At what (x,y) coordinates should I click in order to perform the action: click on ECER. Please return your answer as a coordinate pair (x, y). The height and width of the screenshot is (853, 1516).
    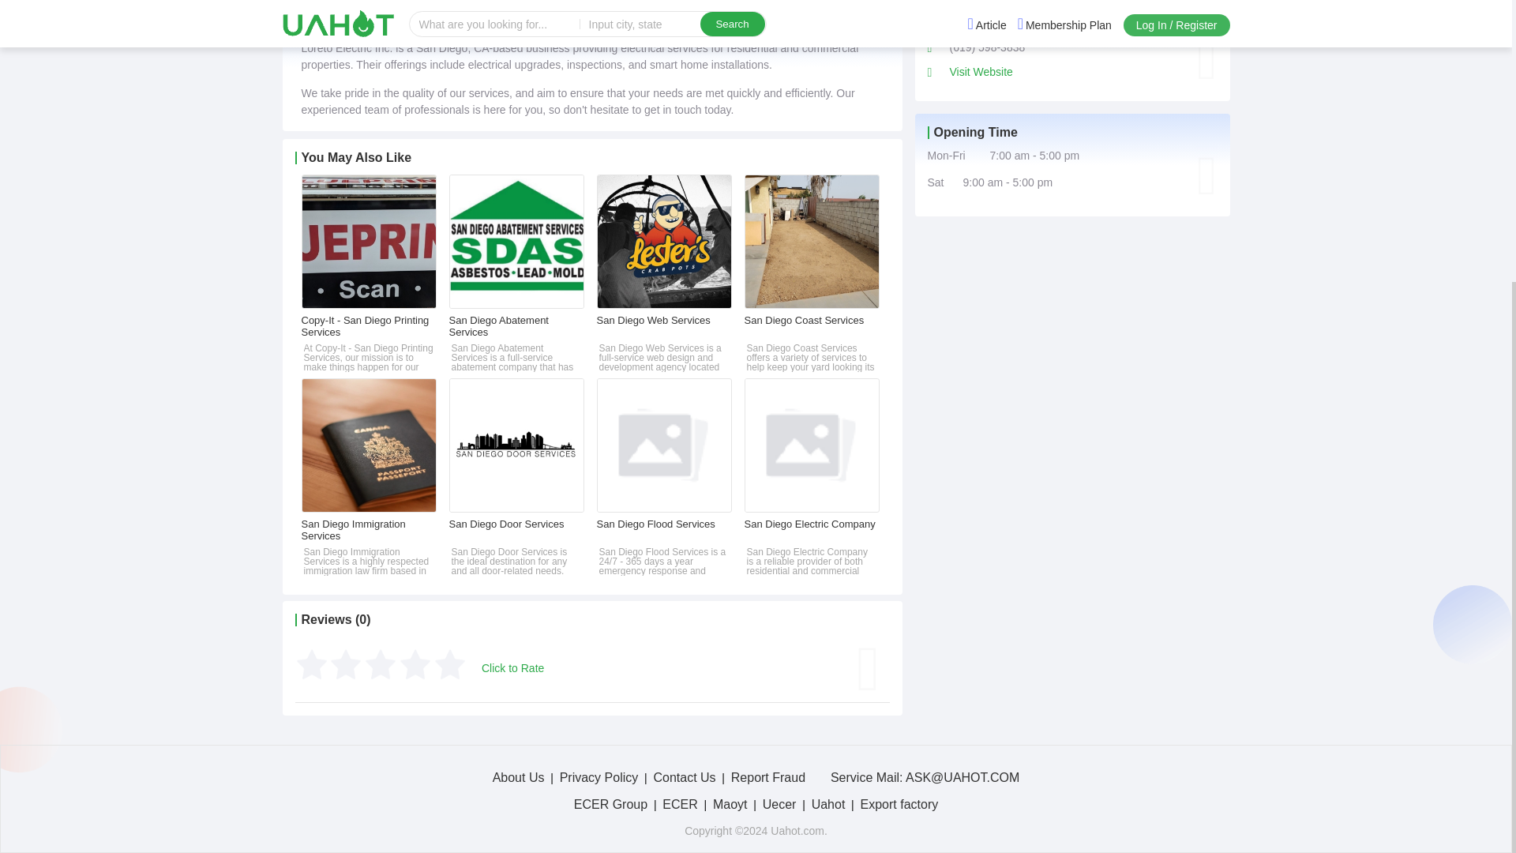
    Looking at the image, I should click on (680, 804).